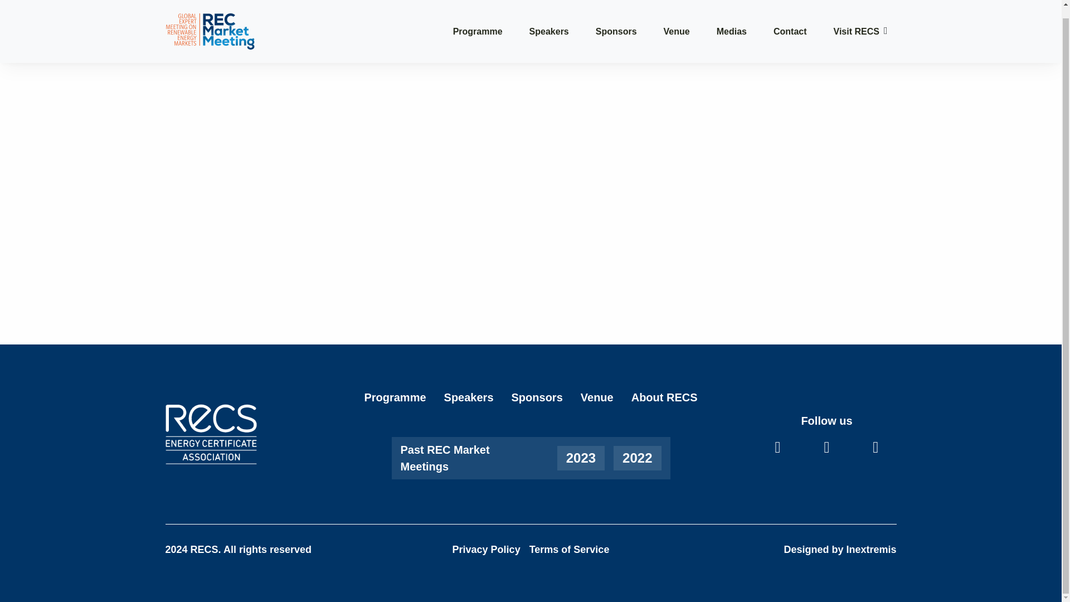 This screenshot has height=602, width=1070. Describe the element at coordinates (395, 397) in the screenshot. I see `Programme` at that location.